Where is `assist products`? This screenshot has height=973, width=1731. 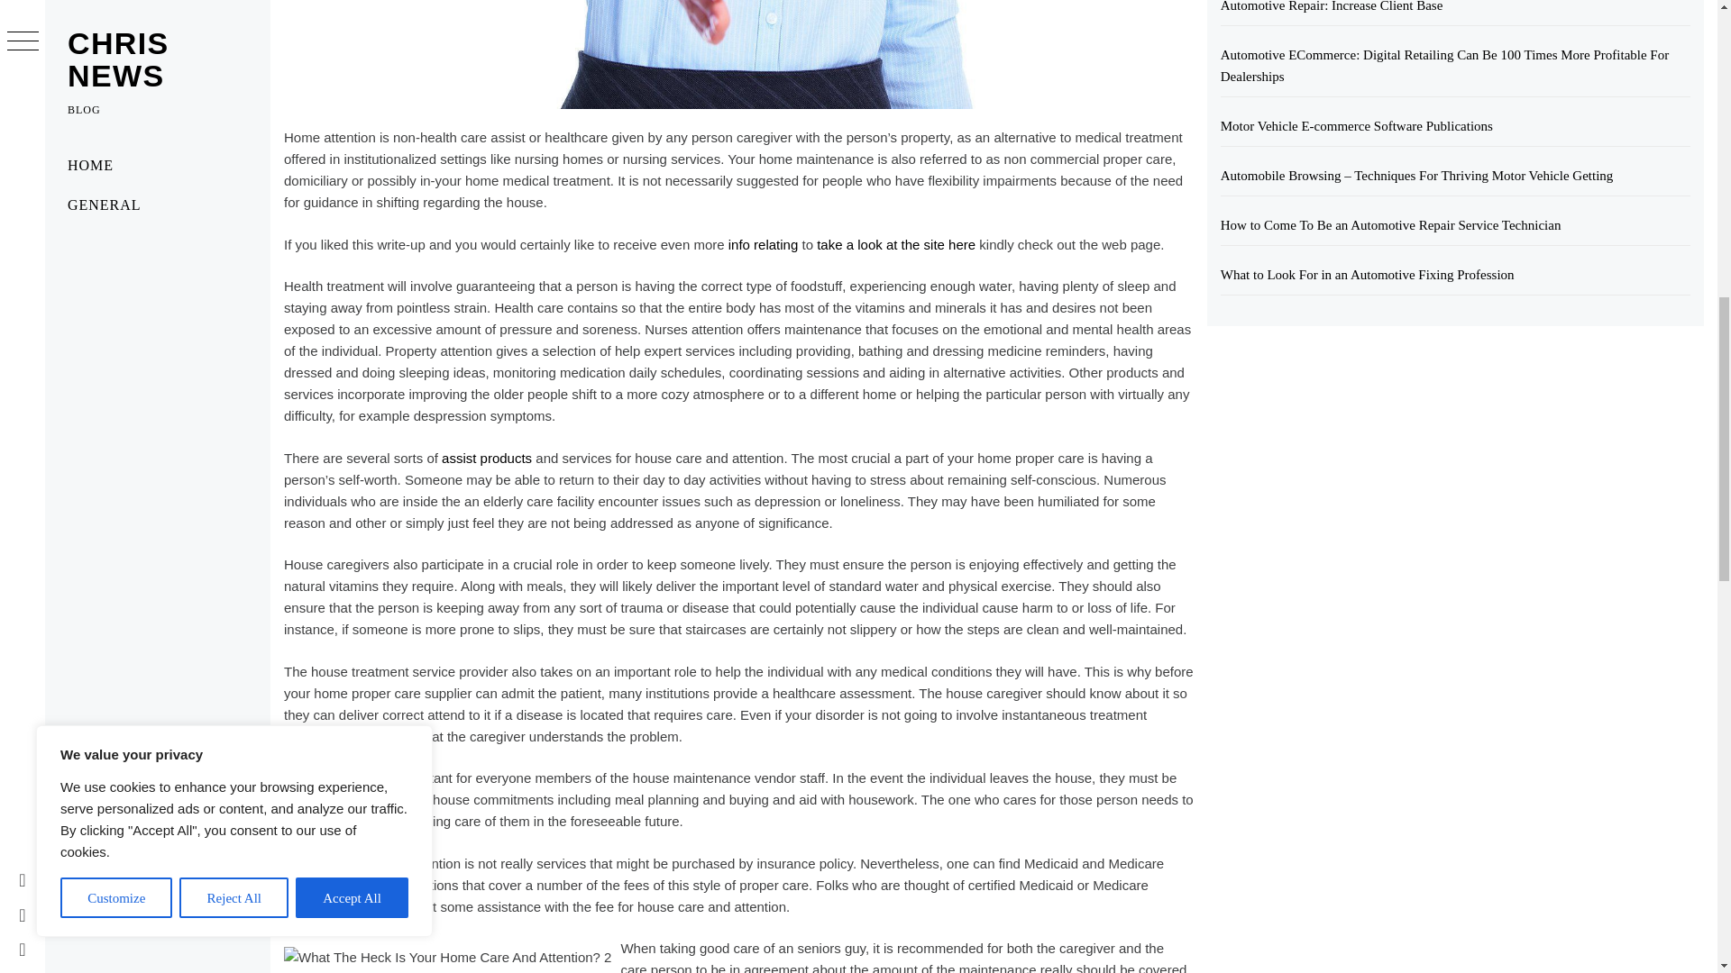
assist products is located at coordinates (486, 458).